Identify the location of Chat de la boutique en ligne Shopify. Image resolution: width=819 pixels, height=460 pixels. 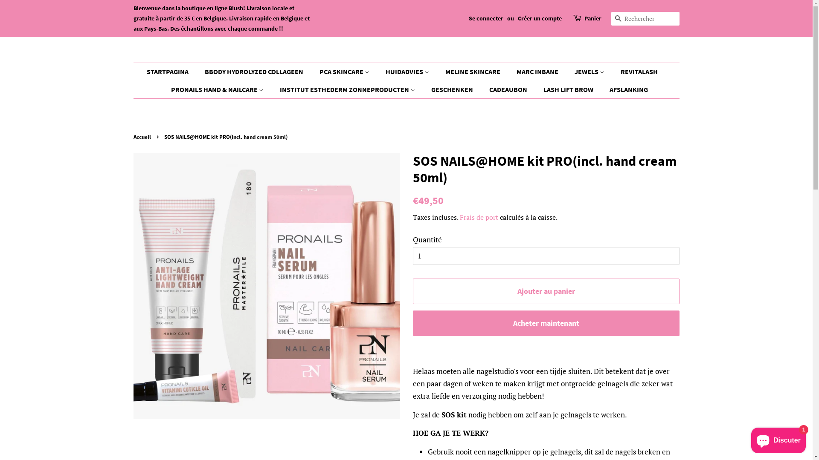
(778, 439).